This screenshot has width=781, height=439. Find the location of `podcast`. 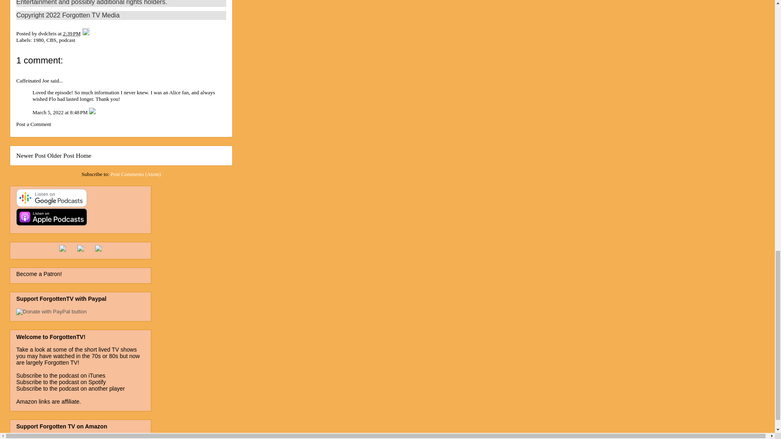

podcast is located at coordinates (67, 40).